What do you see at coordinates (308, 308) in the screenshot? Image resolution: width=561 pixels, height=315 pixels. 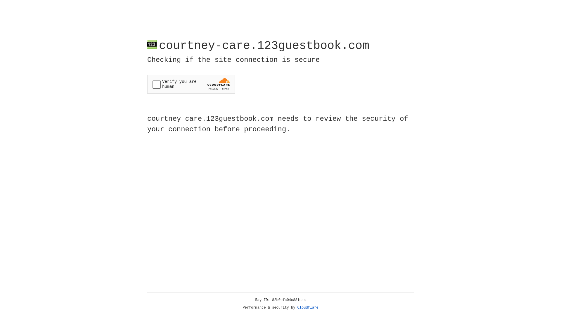 I see `Cloudflare` at bounding box center [308, 308].